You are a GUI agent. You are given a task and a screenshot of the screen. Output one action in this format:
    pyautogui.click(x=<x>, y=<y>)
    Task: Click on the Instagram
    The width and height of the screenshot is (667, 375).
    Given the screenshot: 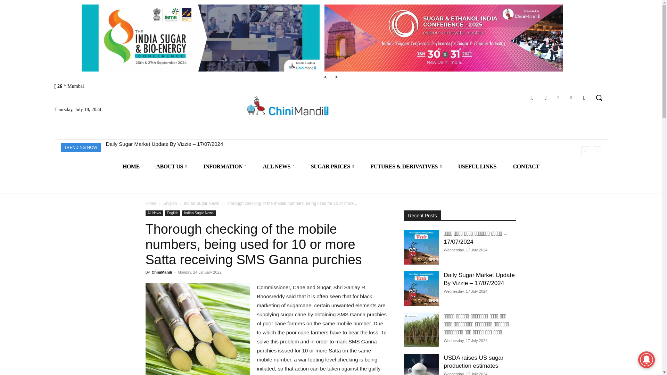 What is the action you would take?
    pyautogui.click(x=545, y=97)
    